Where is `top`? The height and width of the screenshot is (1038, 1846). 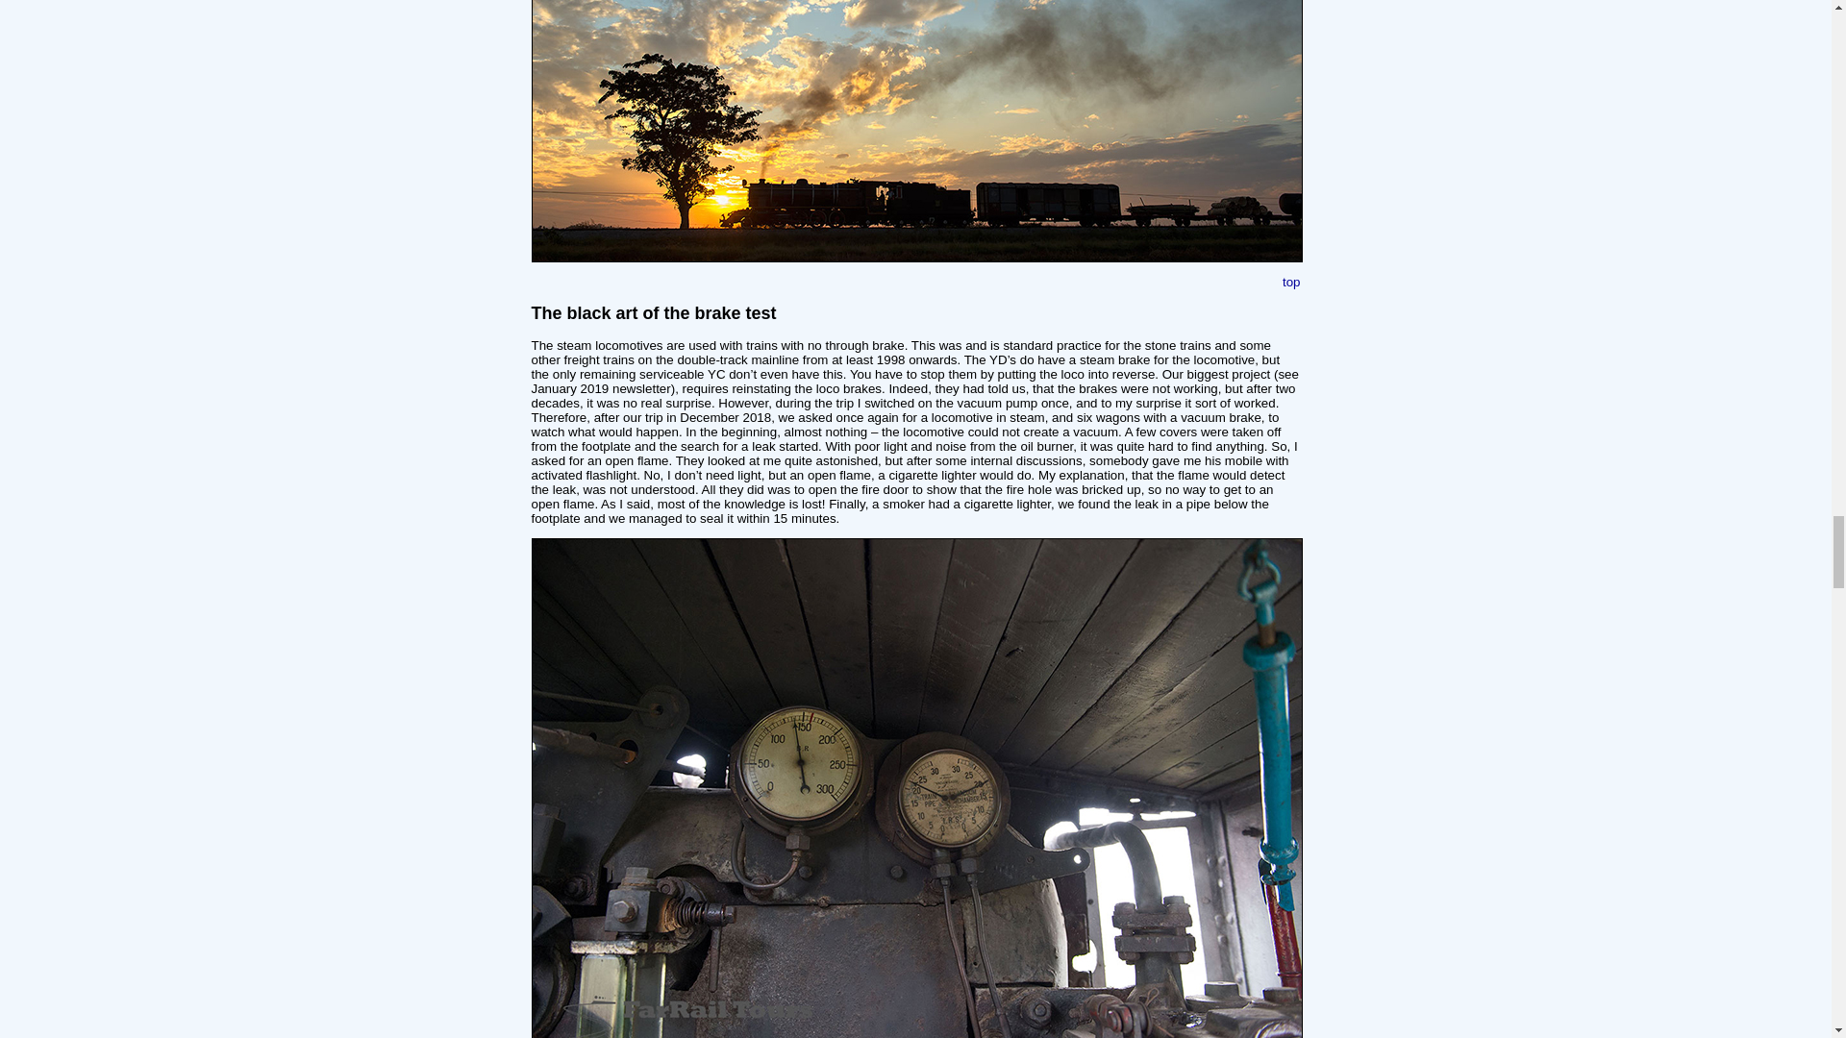 top is located at coordinates (1292, 283).